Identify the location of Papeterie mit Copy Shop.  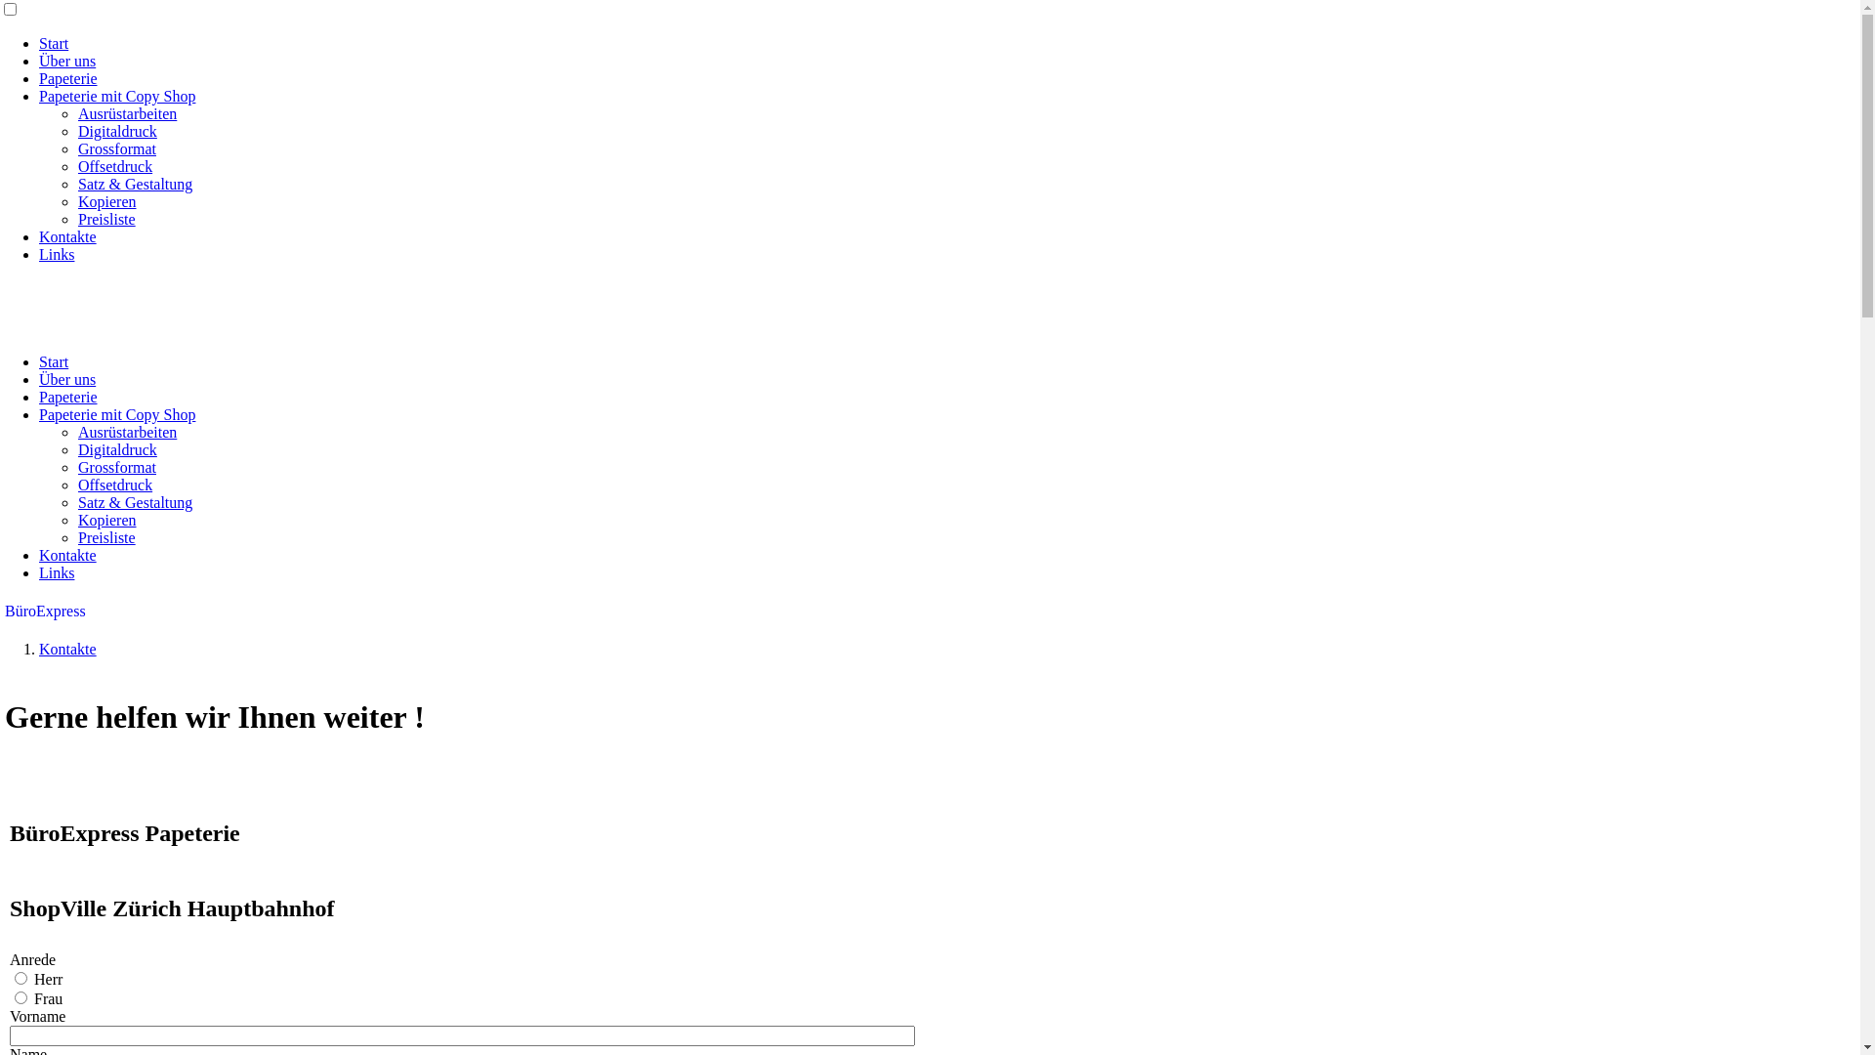
(117, 414).